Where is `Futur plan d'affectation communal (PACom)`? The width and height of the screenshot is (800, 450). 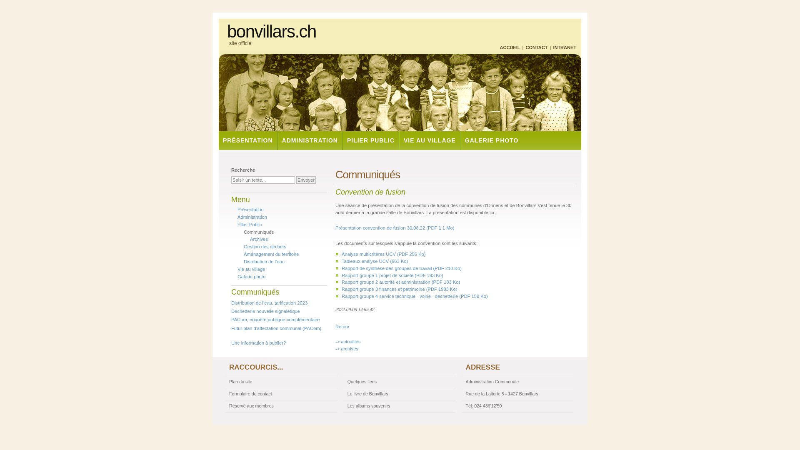 Futur plan d'affectation communal (PACom) is located at coordinates (276, 328).